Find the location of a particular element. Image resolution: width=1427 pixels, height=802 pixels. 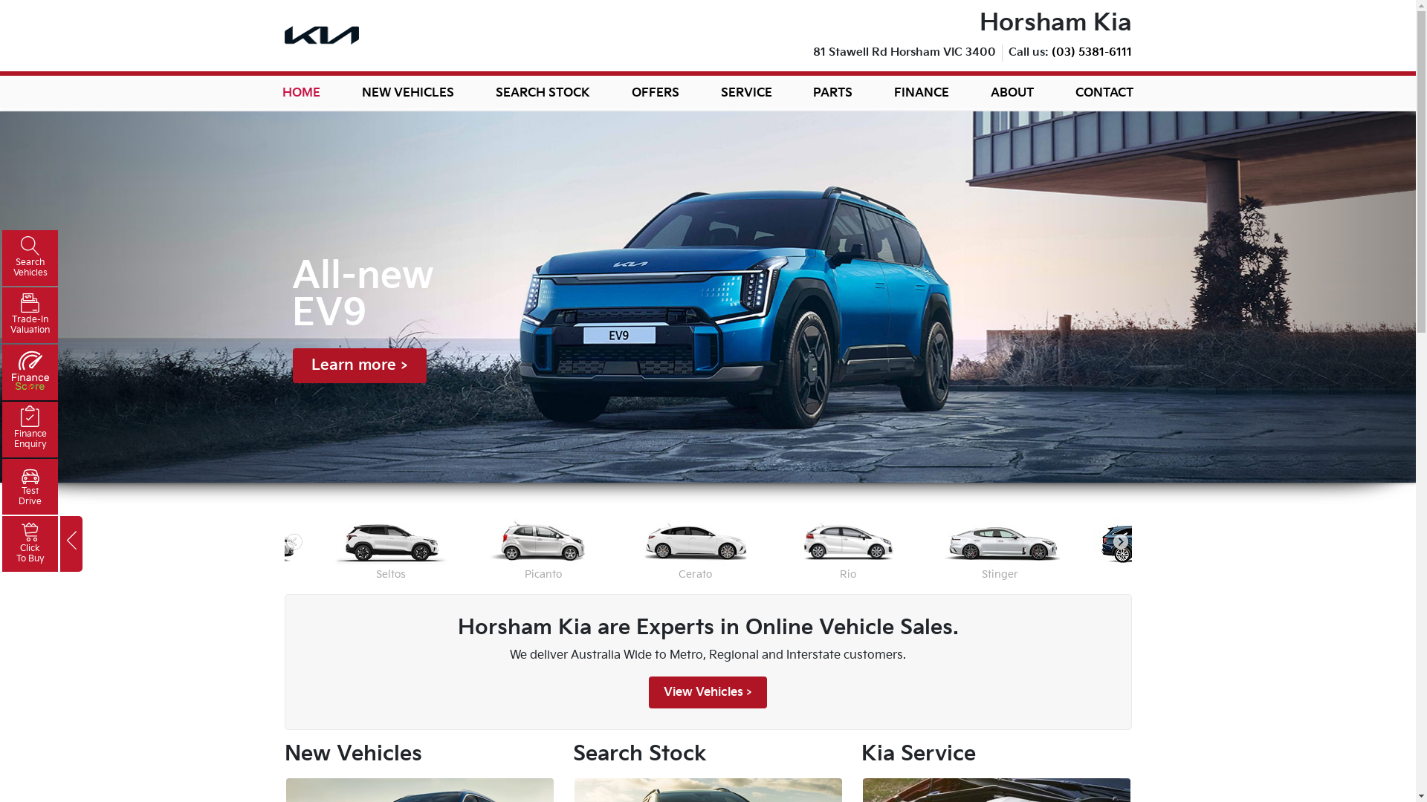

OFFERS is located at coordinates (656, 92).